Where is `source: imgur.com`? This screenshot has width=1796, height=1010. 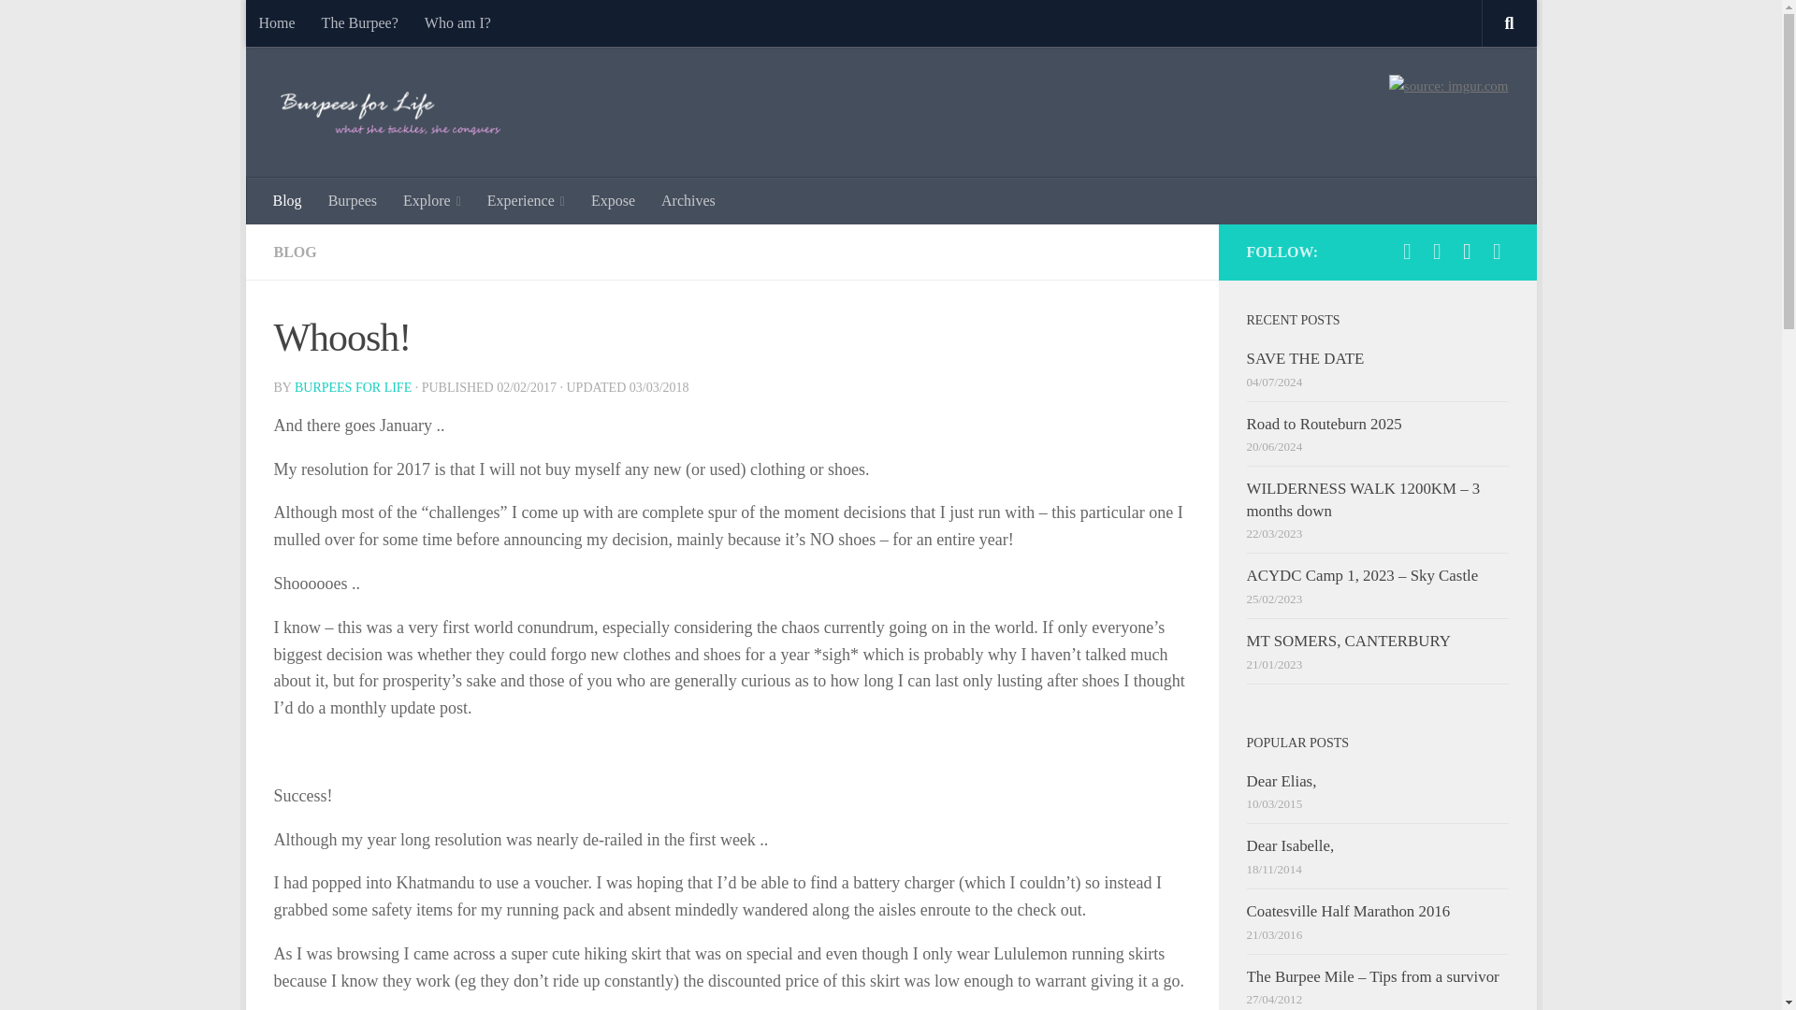 source: imgur.com is located at coordinates (1448, 85).